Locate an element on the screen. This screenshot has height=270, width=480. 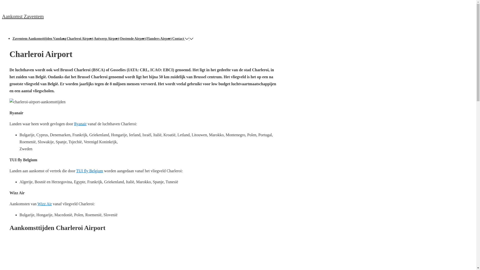
Contact is located at coordinates (181, 38).